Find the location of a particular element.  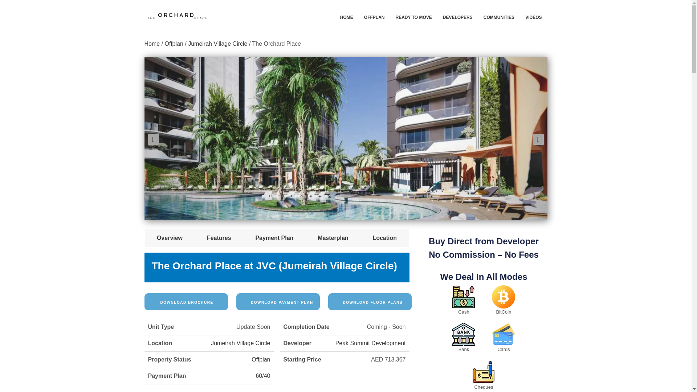

Payment Plan is located at coordinates (274, 238).